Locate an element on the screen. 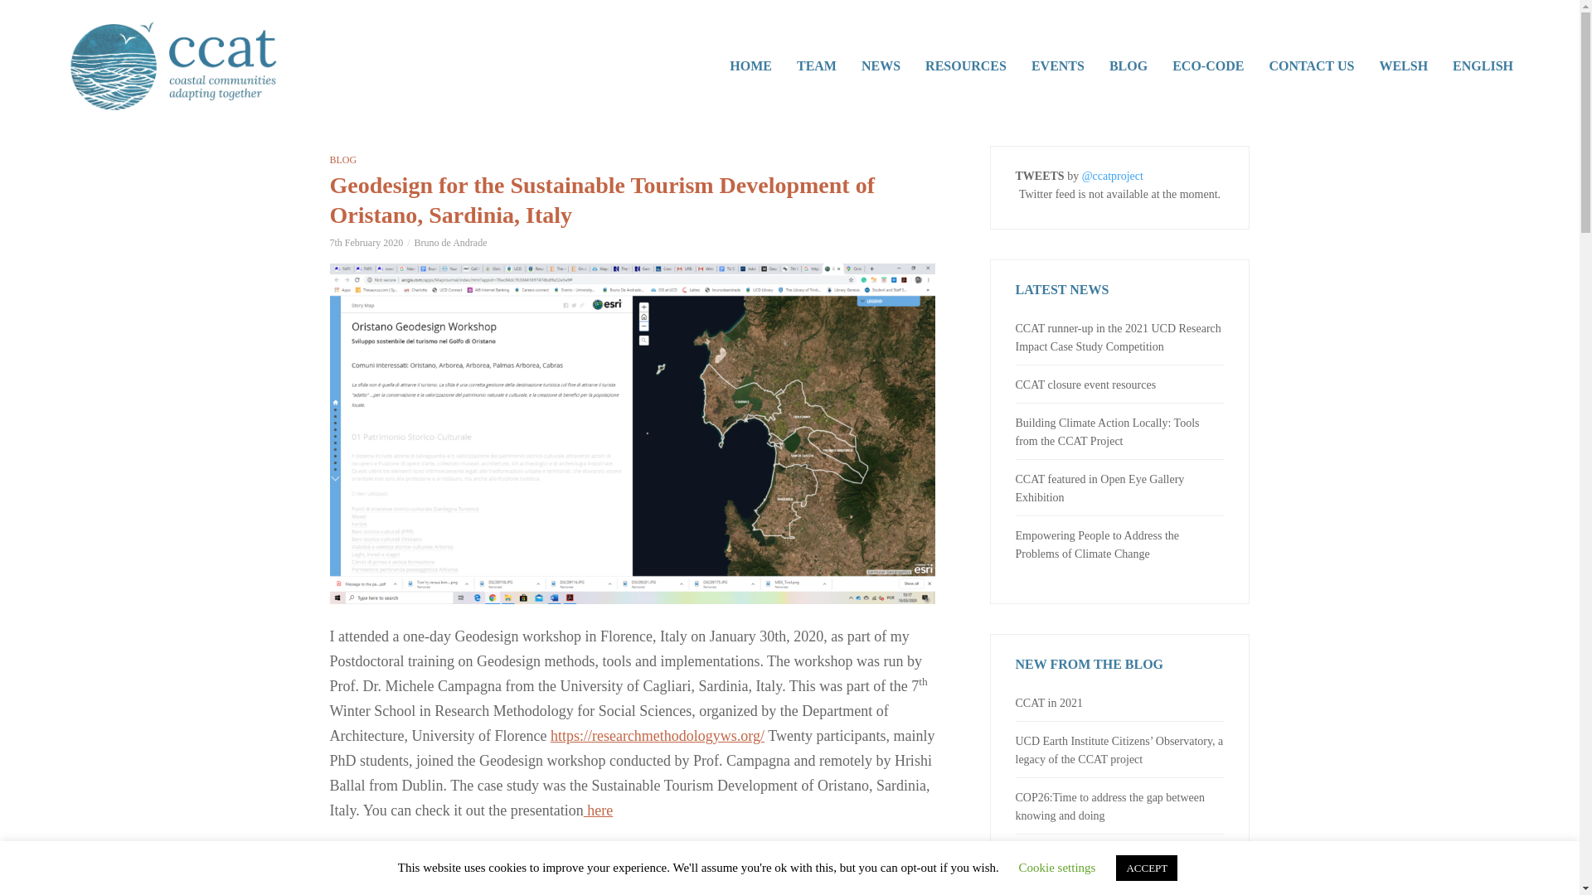  ECO-CODE is located at coordinates (1207, 66).